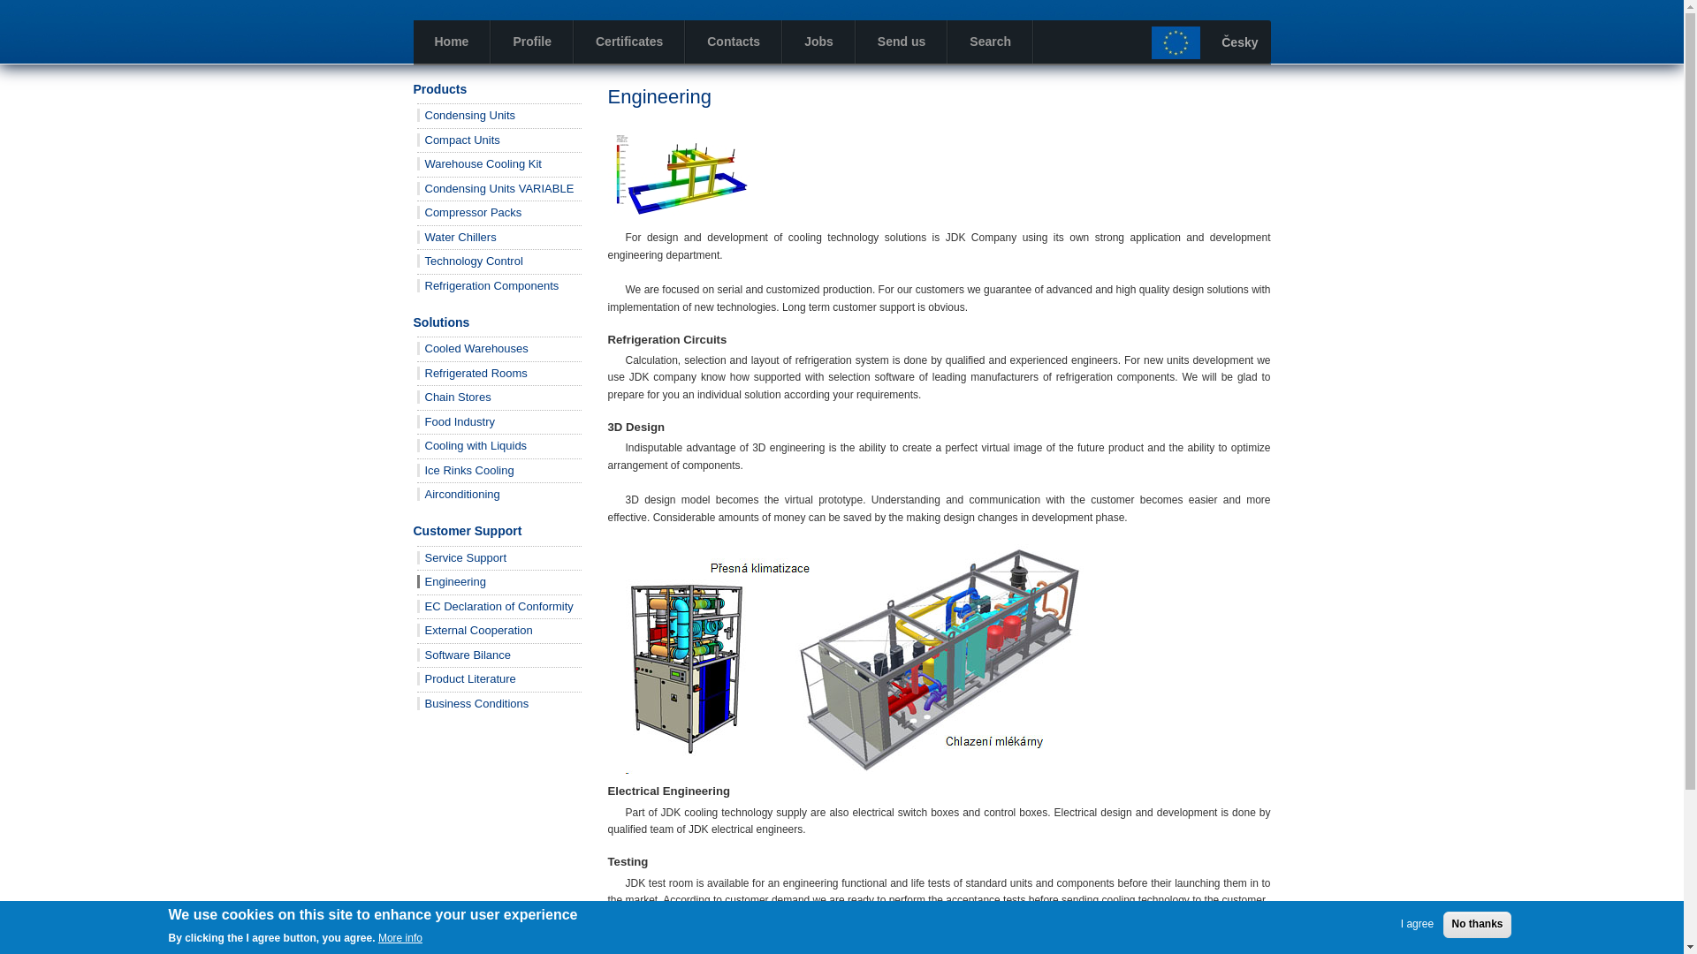 The height and width of the screenshot is (954, 1697). What do you see at coordinates (474, 703) in the screenshot?
I see `Business Conditions` at bounding box center [474, 703].